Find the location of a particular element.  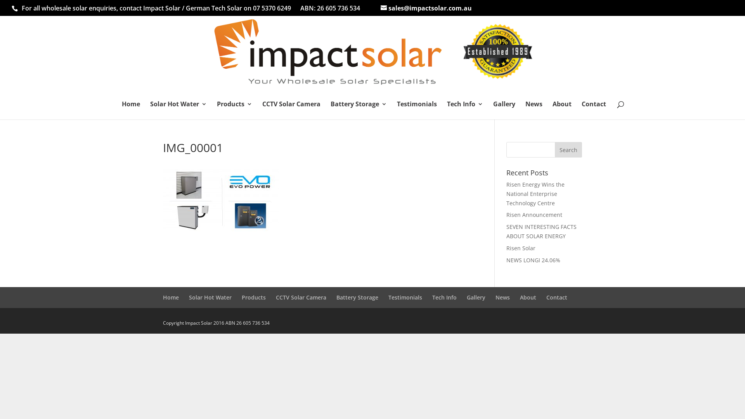

Solar Hot Water is located at coordinates (210, 297).